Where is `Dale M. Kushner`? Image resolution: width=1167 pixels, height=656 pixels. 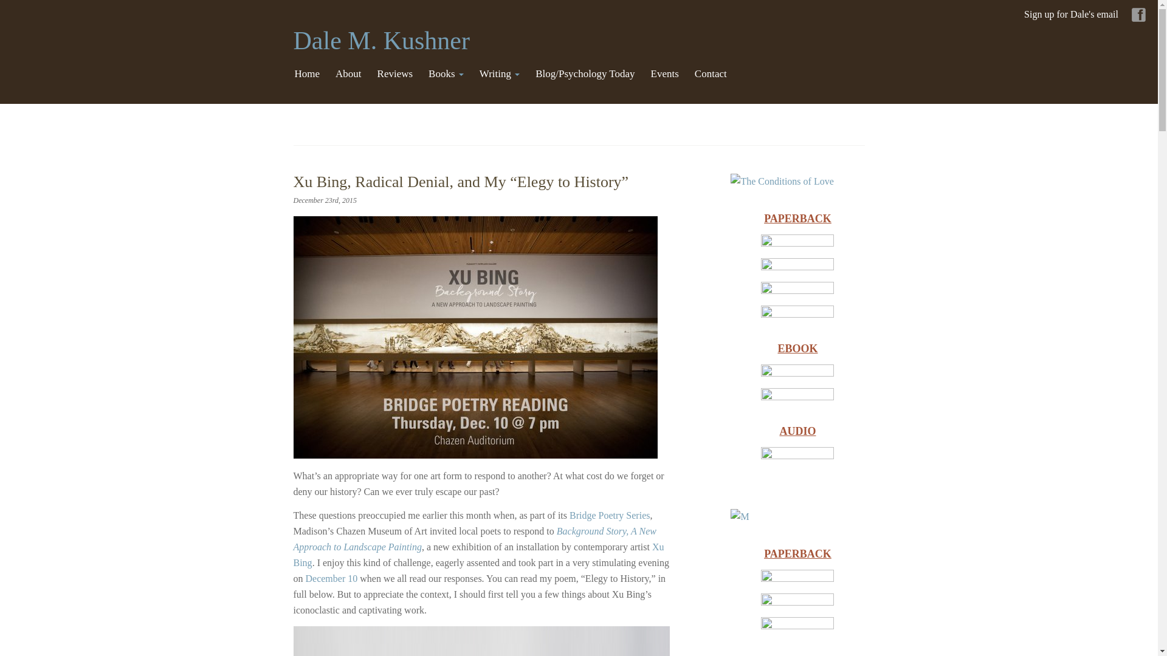 Dale M. Kushner is located at coordinates (380, 40).